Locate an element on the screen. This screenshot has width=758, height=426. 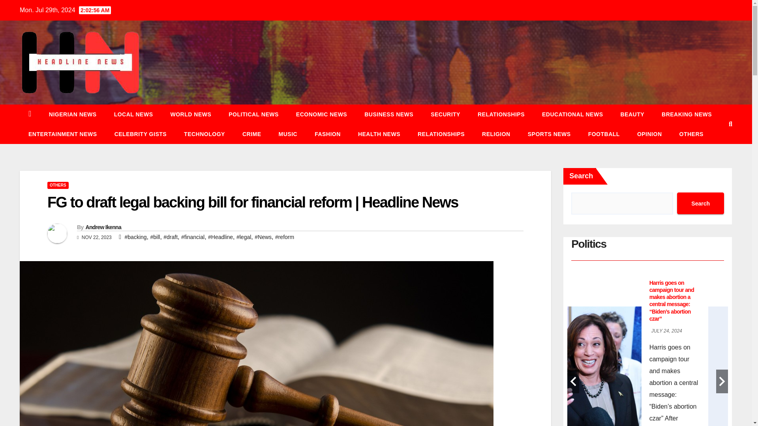
ECONOMIC NEWS is located at coordinates (321, 114).